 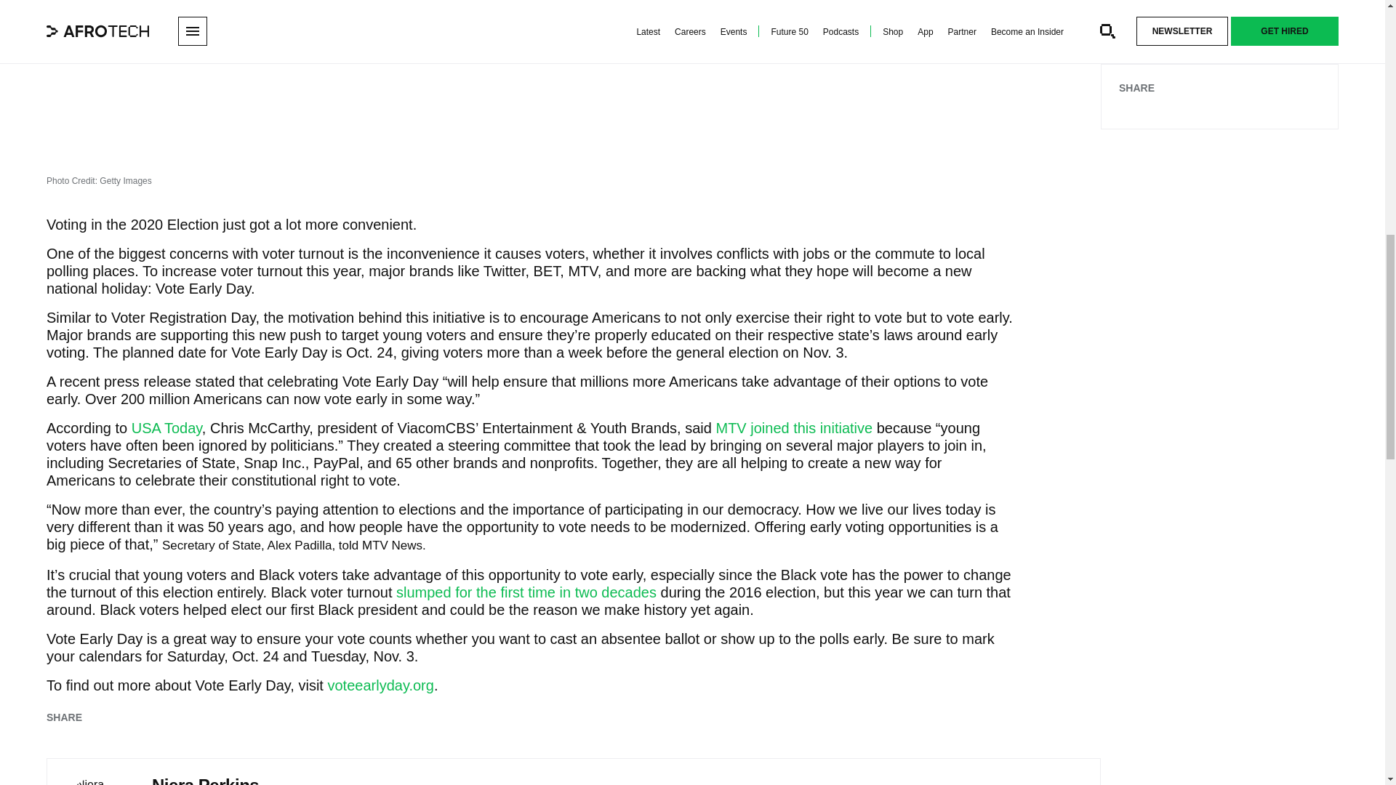 I want to click on MTV joined this initiative, so click(x=794, y=427).